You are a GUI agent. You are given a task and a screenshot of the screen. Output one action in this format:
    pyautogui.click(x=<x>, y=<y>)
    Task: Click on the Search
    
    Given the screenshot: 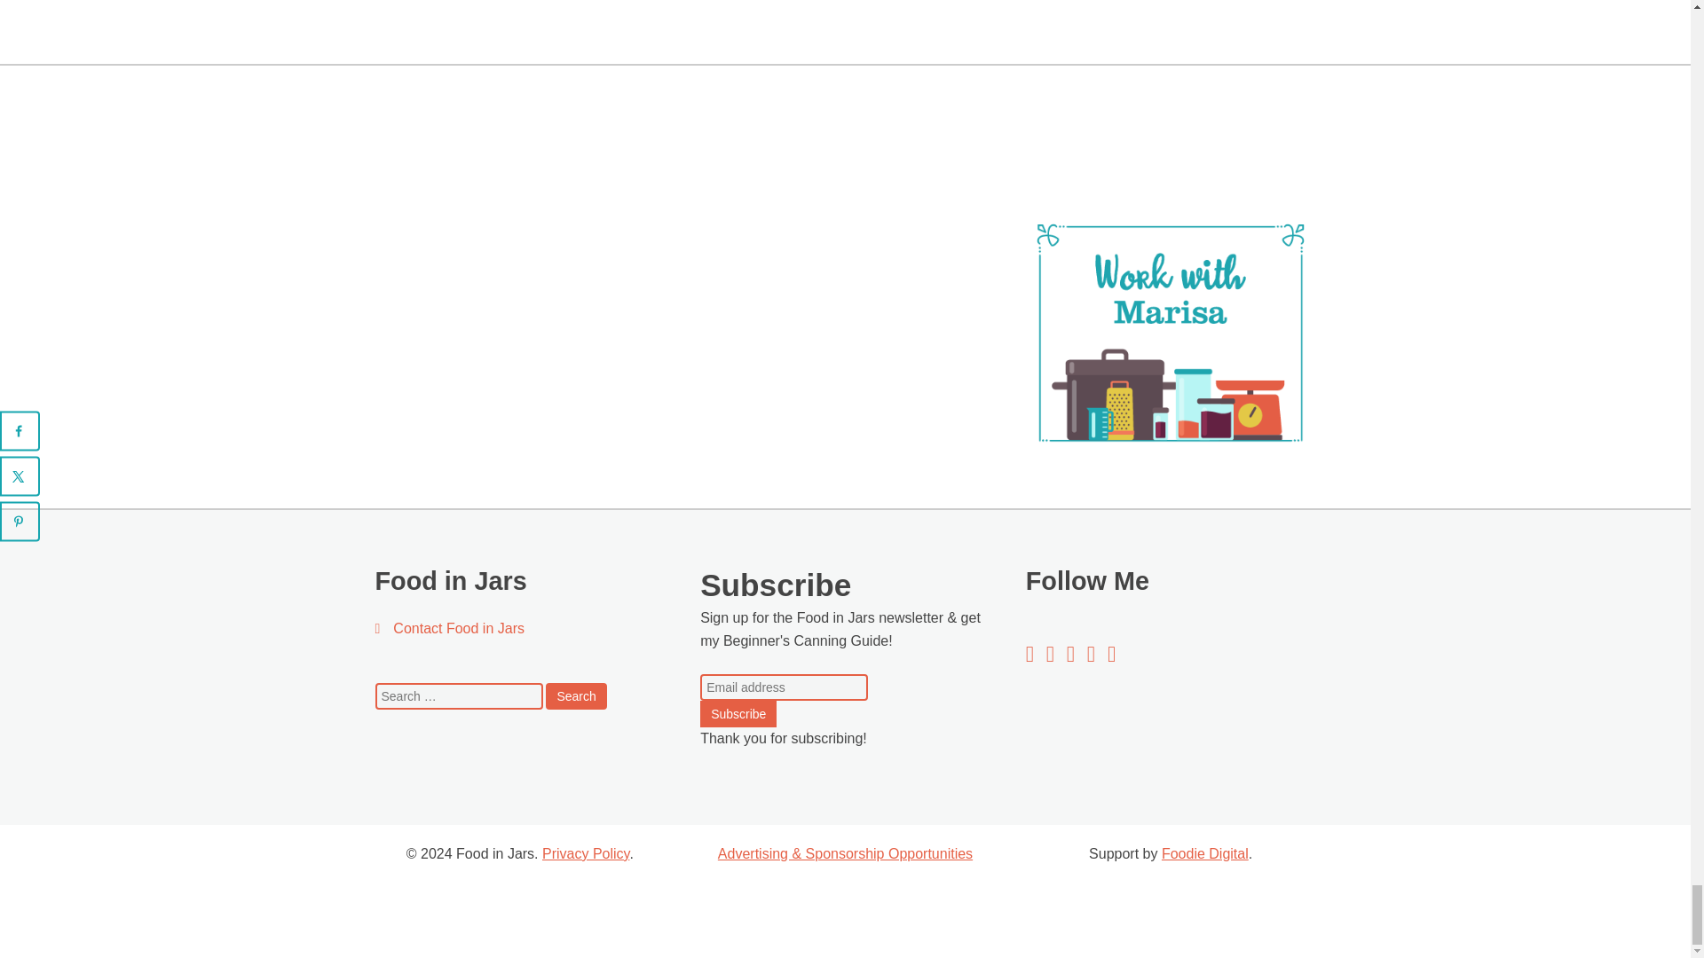 What is the action you would take?
    pyautogui.click(x=575, y=696)
    